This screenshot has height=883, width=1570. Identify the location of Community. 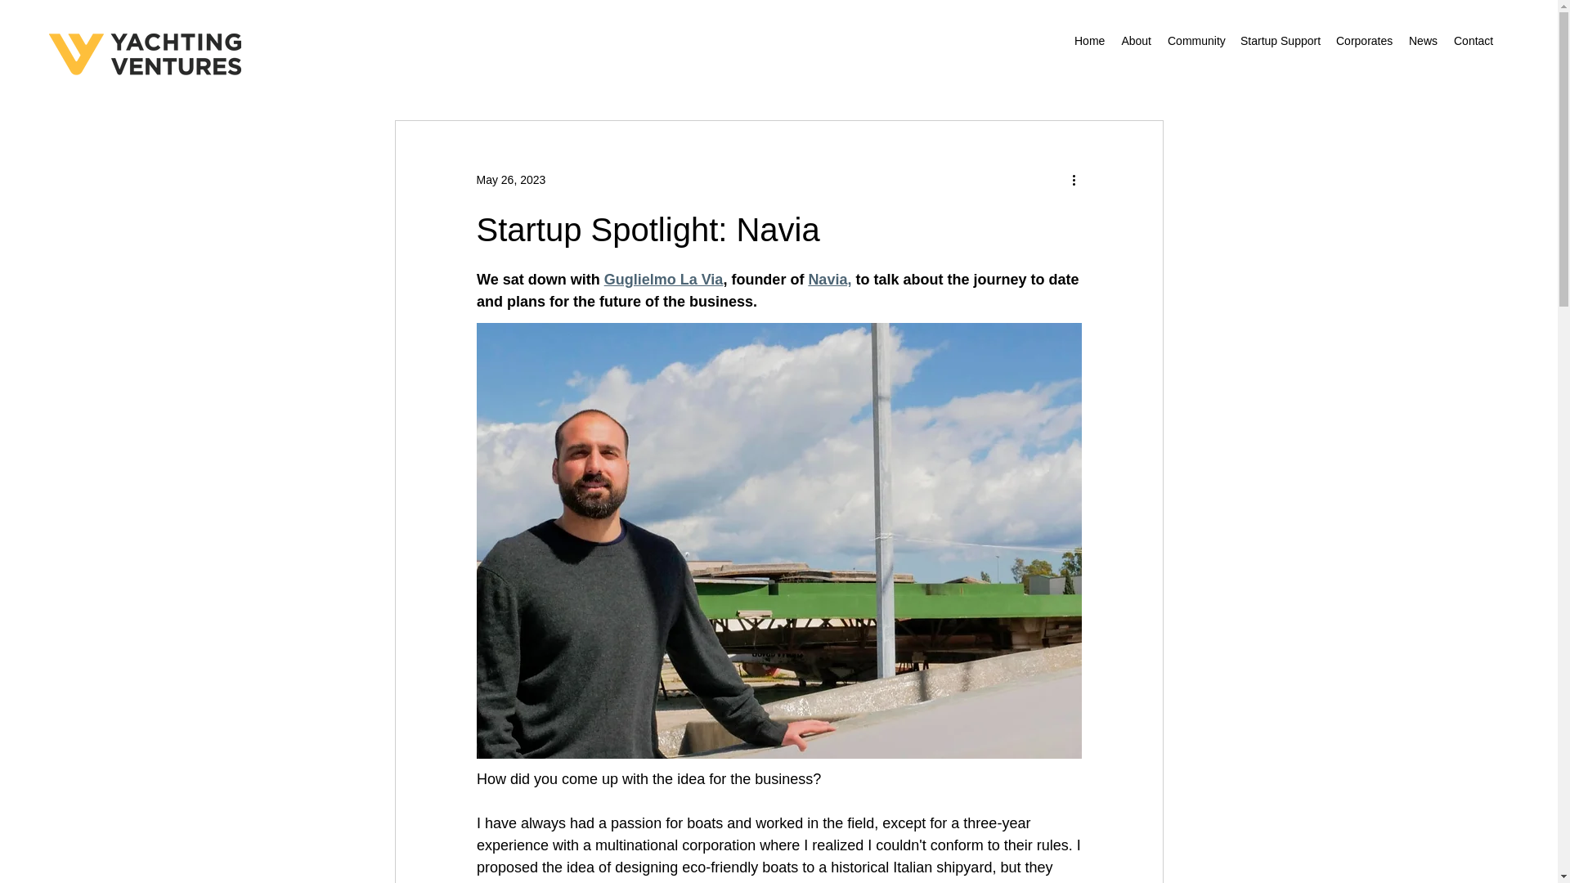
(1195, 40).